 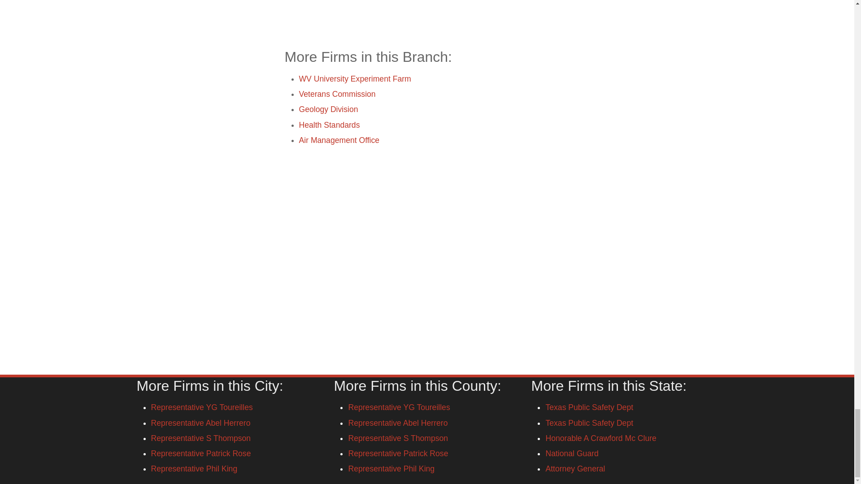 I want to click on Geology Division, so click(x=328, y=109).